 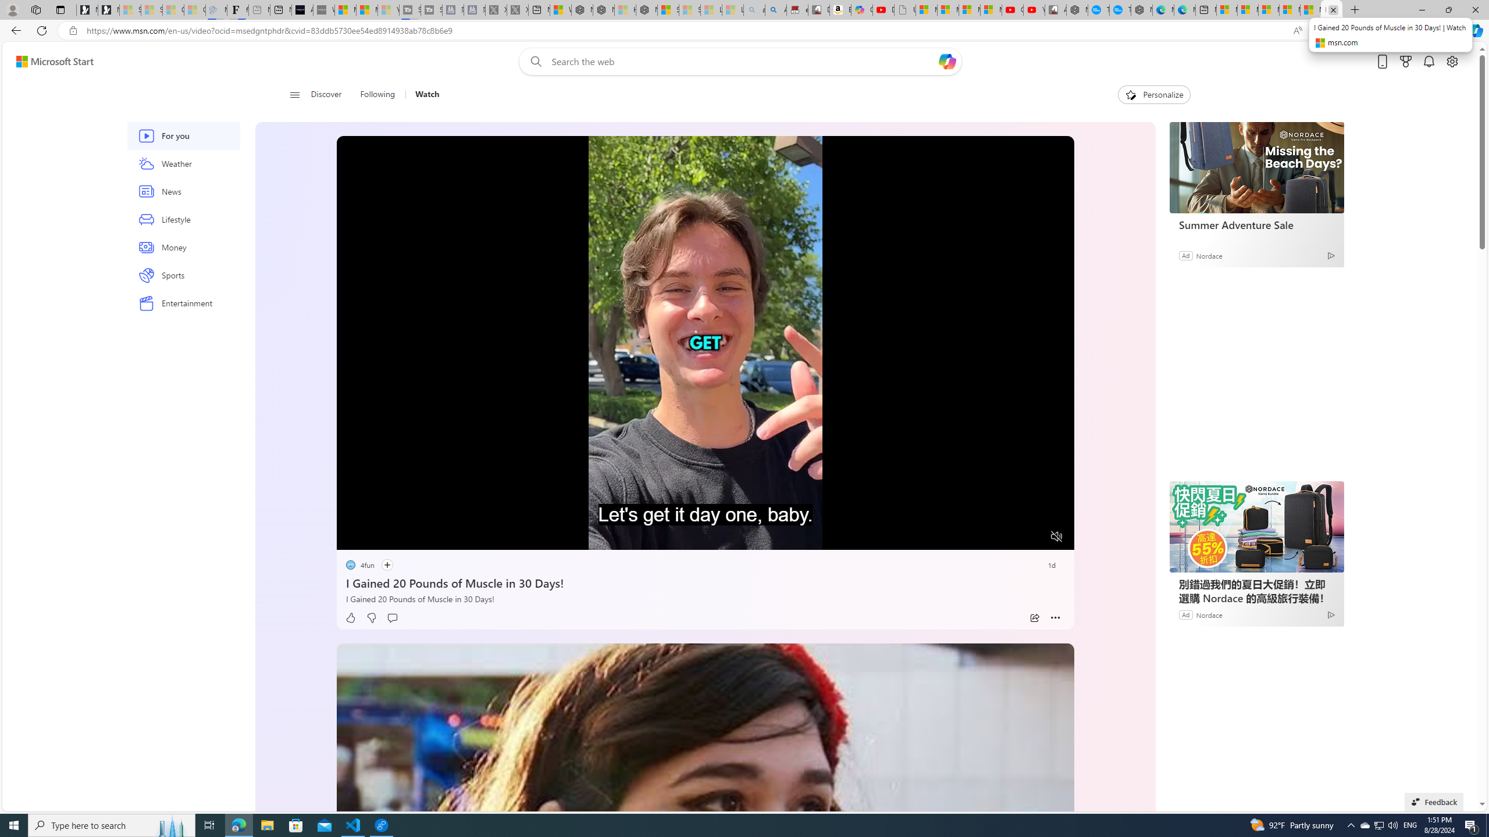 What do you see at coordinates (259, 10) in the screenshot?
I see `New tab - Sleeping` at bounding box center [259, 10].